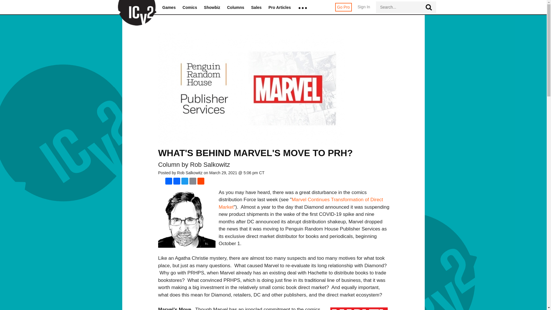  What do you see at coordinates (257, 8) in the screenshot?
I see `Sales` at bounding box center [257, 8].